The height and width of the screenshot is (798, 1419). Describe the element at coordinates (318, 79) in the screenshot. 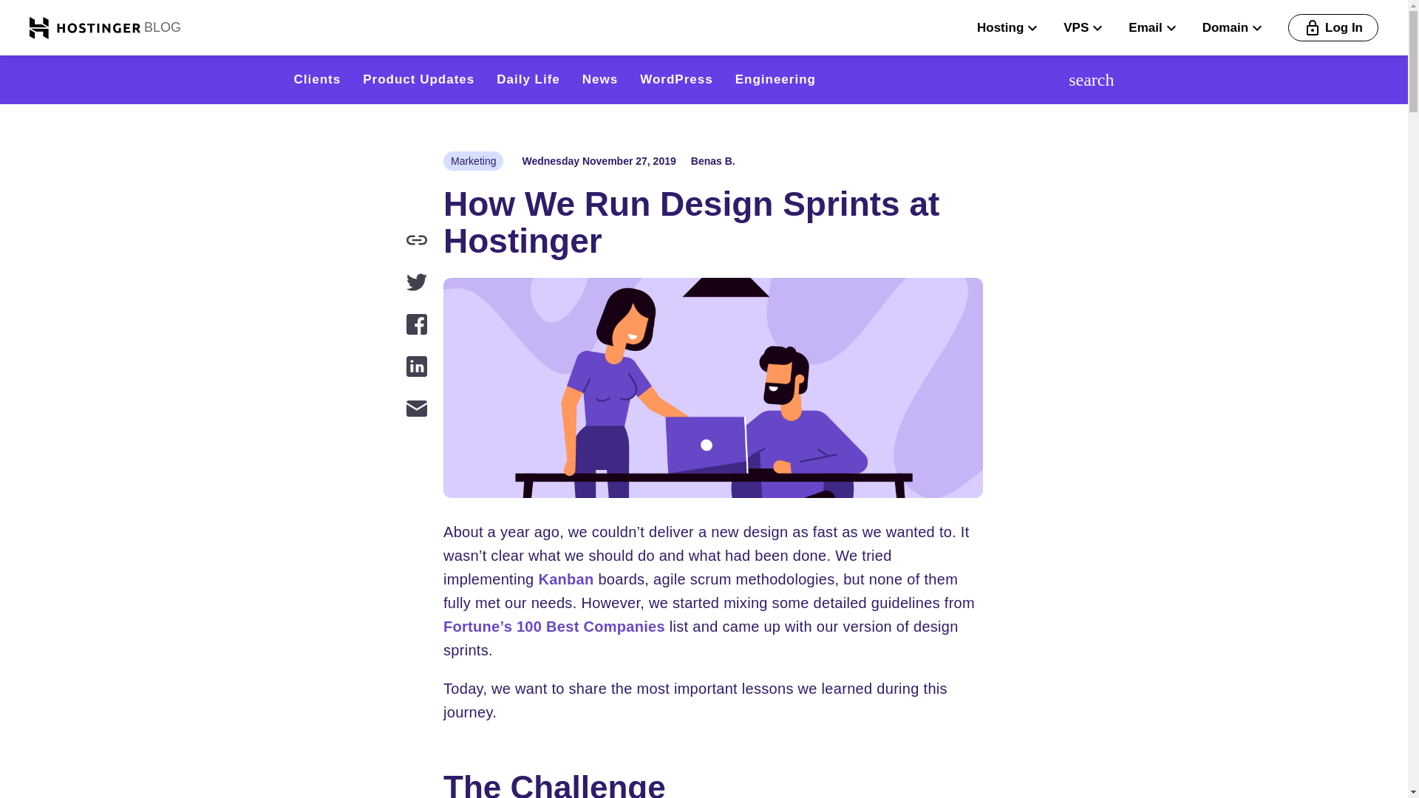

I see `Clients` at that location.